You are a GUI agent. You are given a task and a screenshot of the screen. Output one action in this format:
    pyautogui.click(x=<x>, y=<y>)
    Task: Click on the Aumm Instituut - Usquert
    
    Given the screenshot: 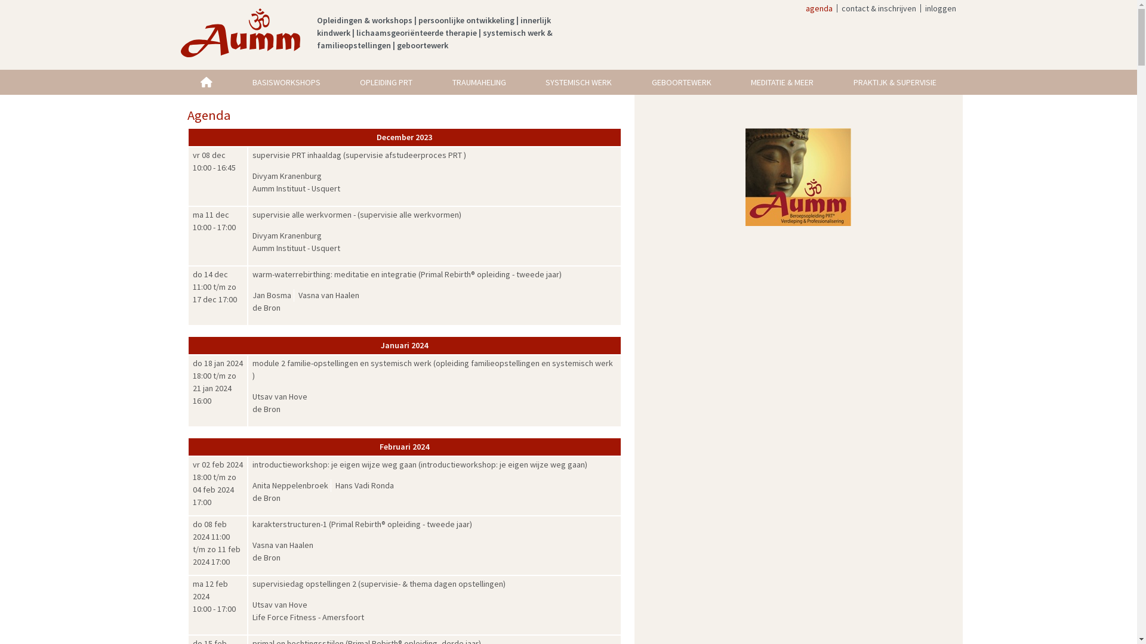 What is the action you would take?
    pyautogui.click(x=296, y=248)
    